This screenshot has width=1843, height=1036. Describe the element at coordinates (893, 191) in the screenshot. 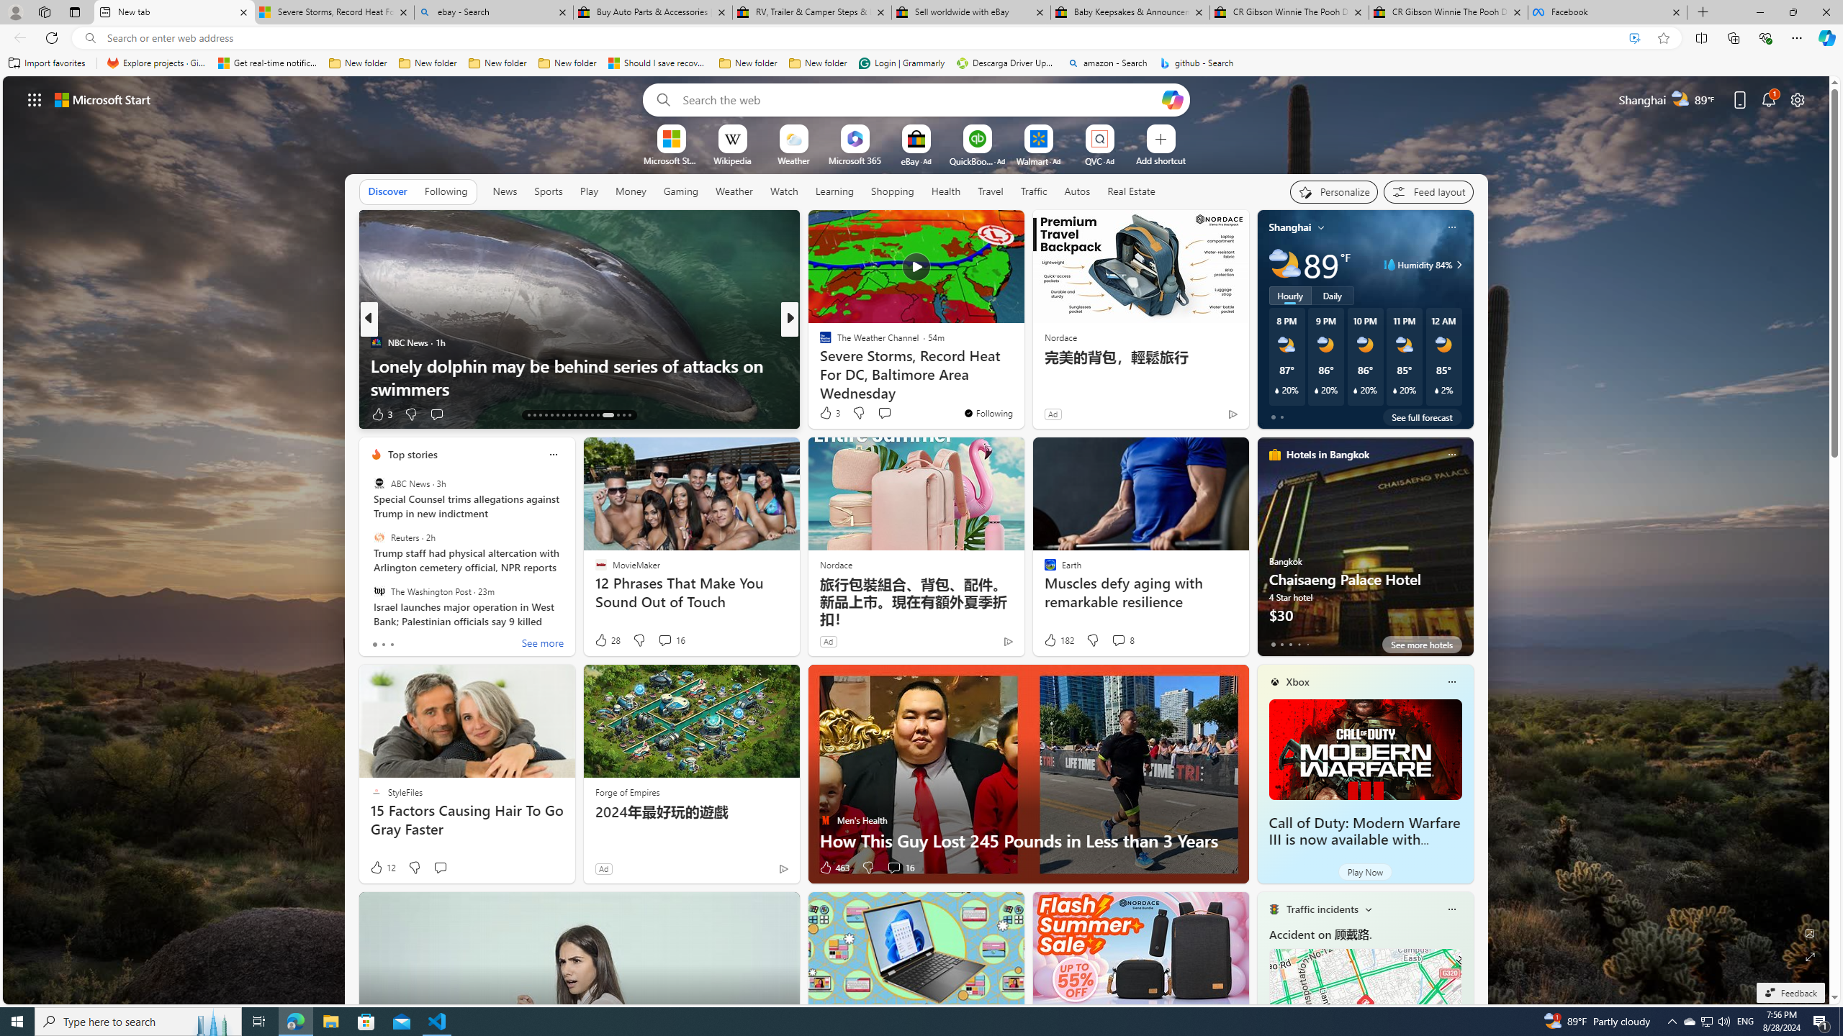

I see `Shopping` at that location.